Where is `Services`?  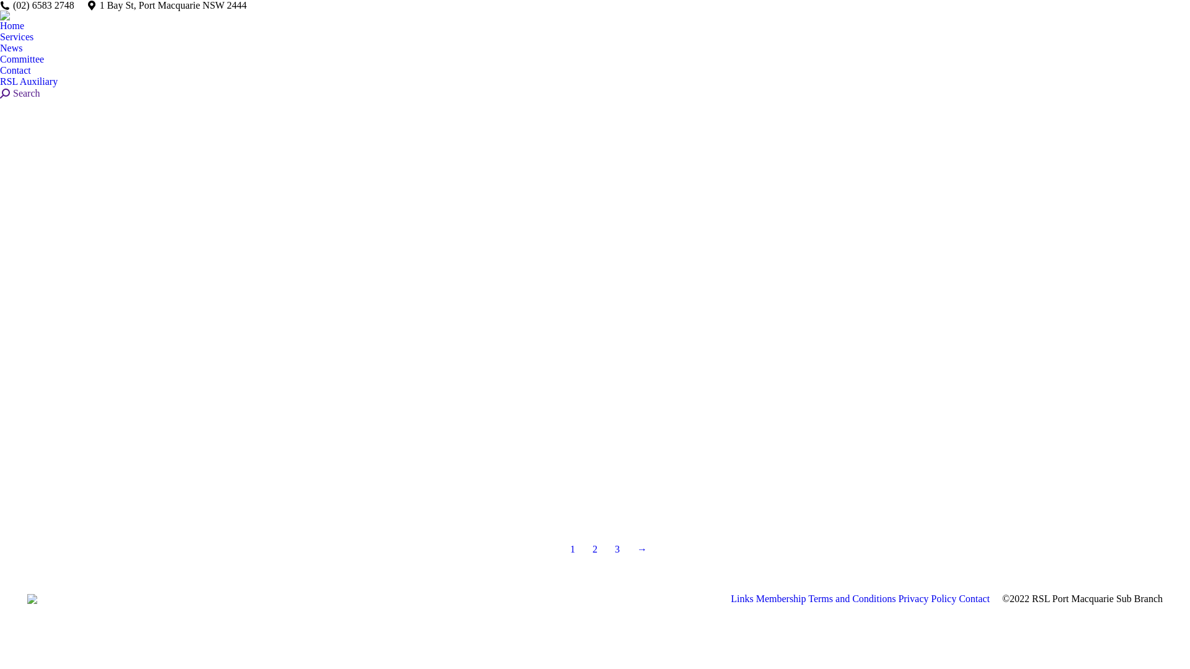 Services is located at coordinates (17, 37).